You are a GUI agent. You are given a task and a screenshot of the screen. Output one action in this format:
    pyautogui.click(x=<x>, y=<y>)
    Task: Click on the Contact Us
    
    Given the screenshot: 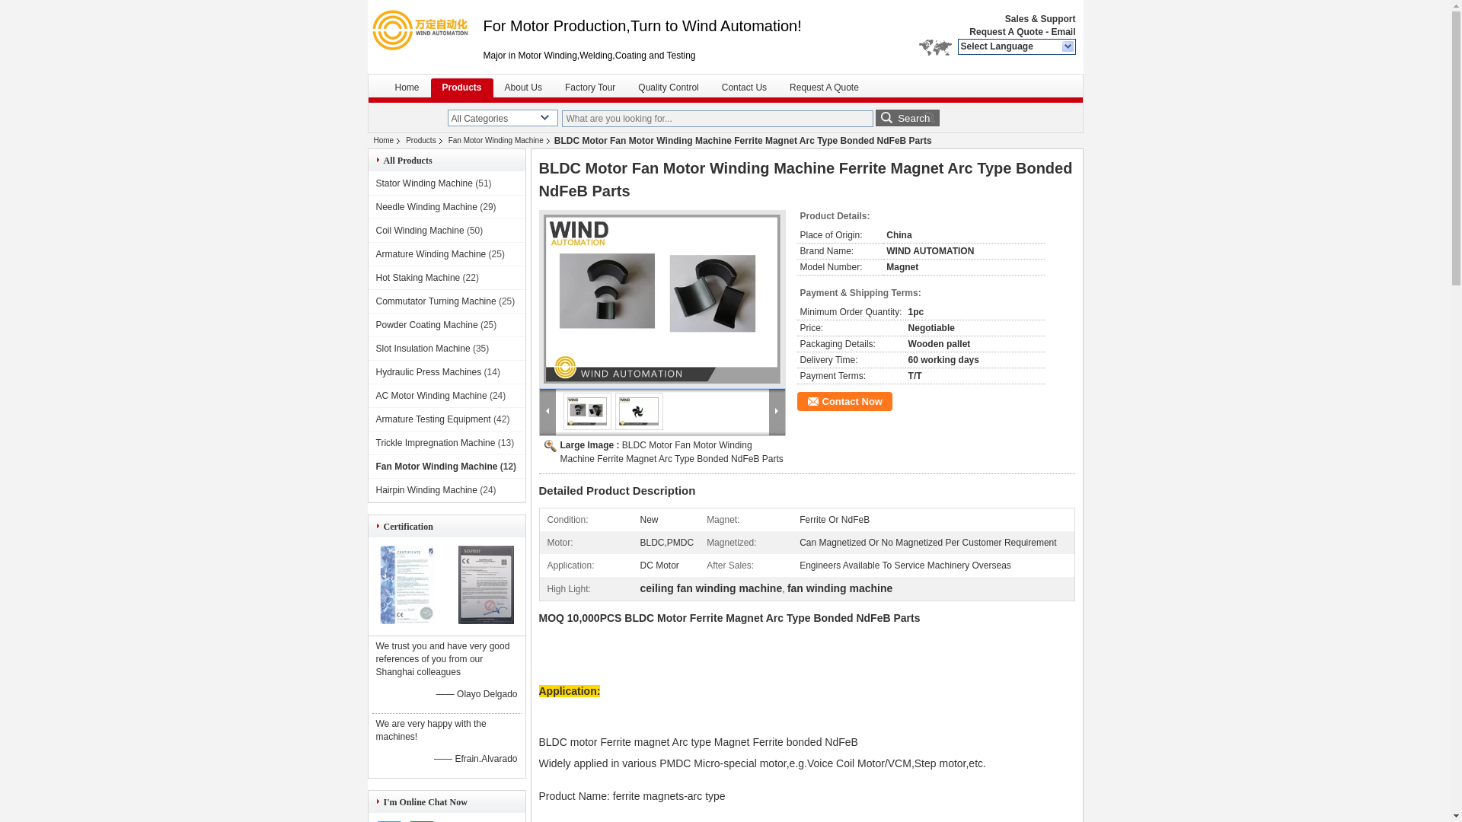 What is the action you would take?
    pyautogui.click(x=744, y=88)
    